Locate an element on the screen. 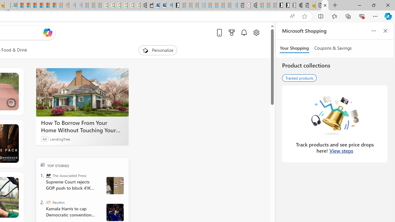  TOP is located at coordinates (43, 165).